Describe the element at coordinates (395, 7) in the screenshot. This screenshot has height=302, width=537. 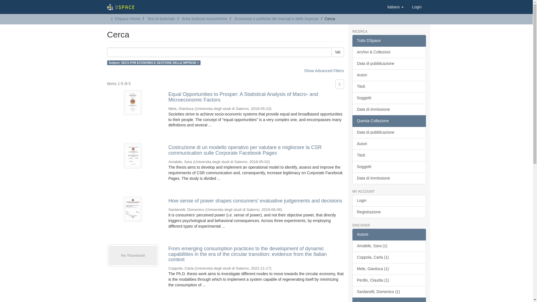
I see `italiano ` at that location.